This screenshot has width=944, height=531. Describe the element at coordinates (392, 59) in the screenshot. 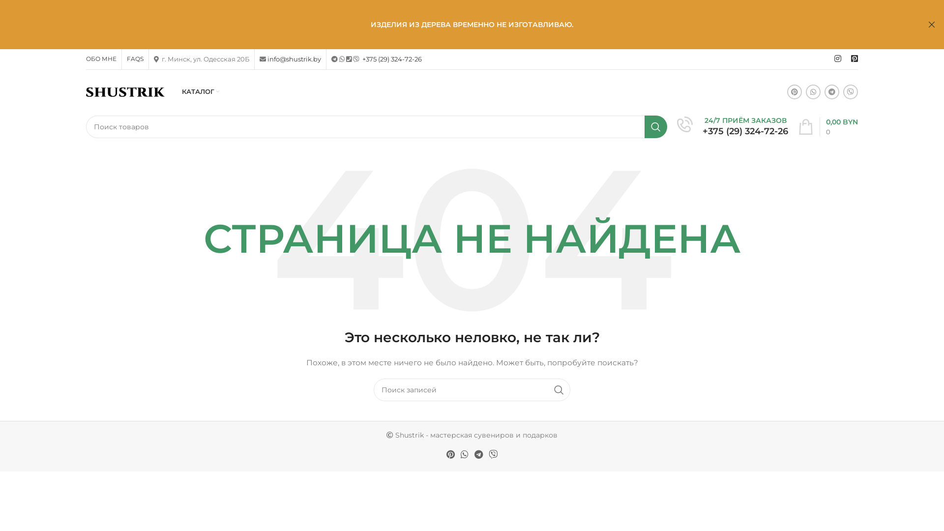

I see `+375 (29) 324-72-26` at that location.